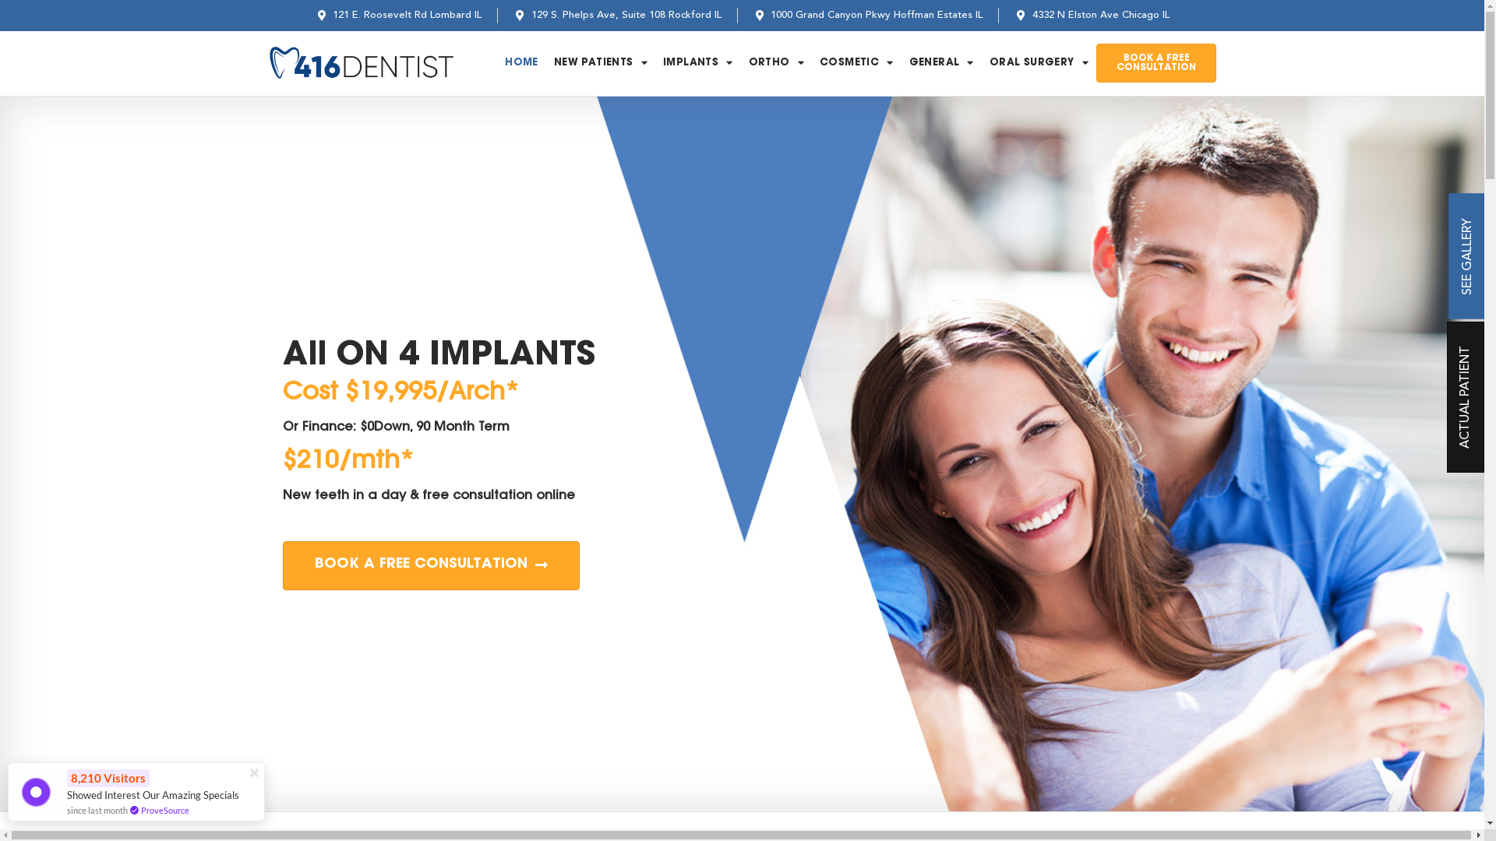 The image size is (1496, 841). I want to click on COSMETIC, so click(857, 63).